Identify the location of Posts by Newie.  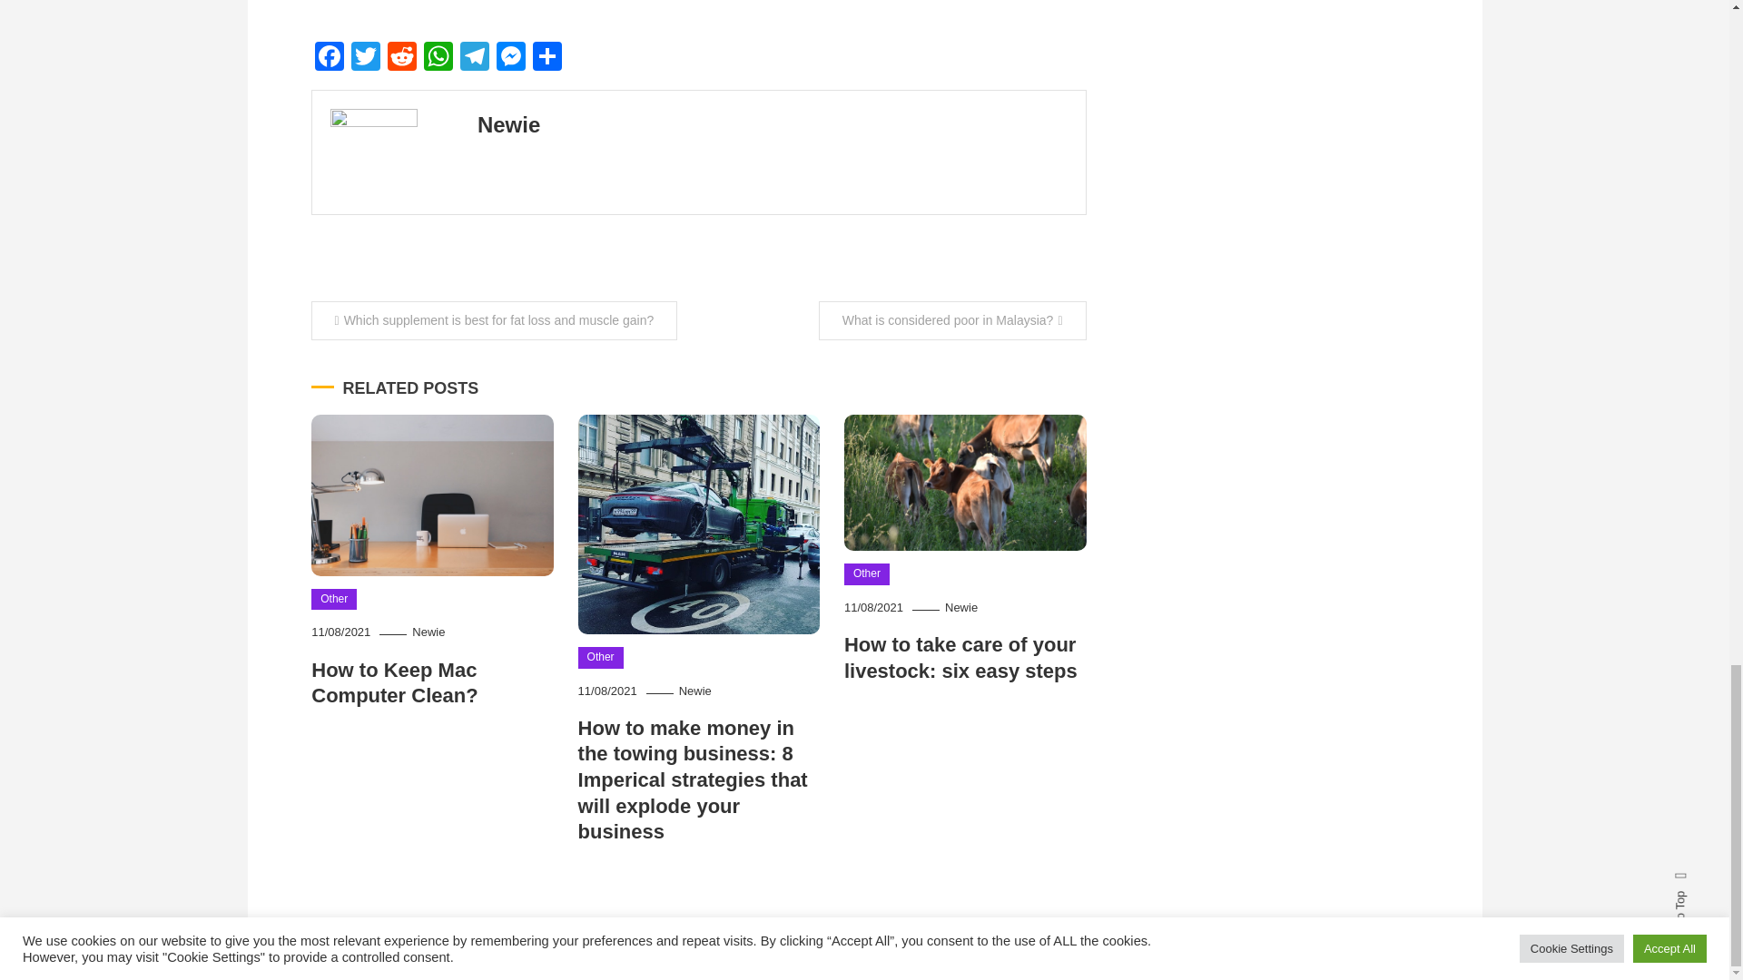
(508, 125).